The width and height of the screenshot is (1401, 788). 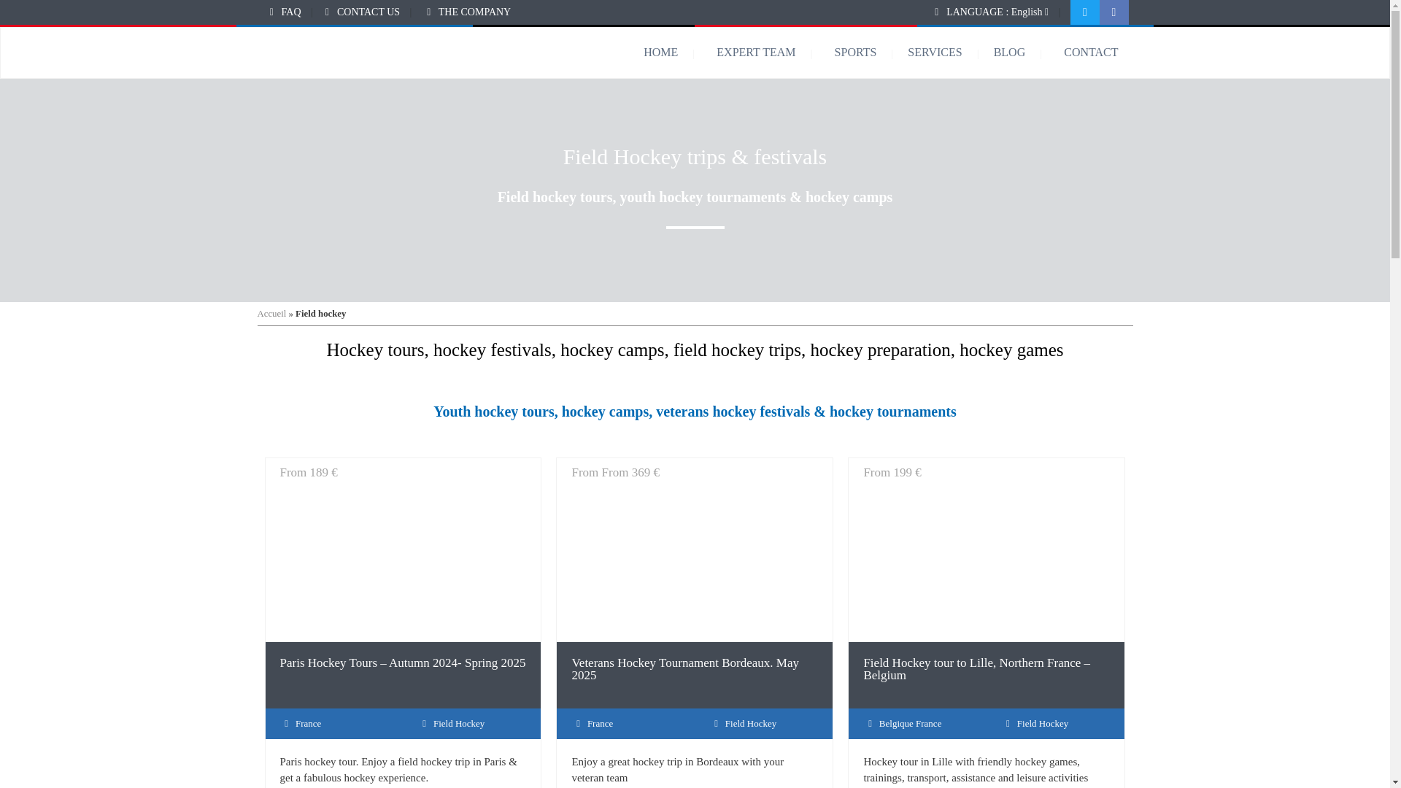 What do you see at coordinates (771, 53) in the screenshot?
I see `EXPERT TEAM` at bounding box center [771, 53].